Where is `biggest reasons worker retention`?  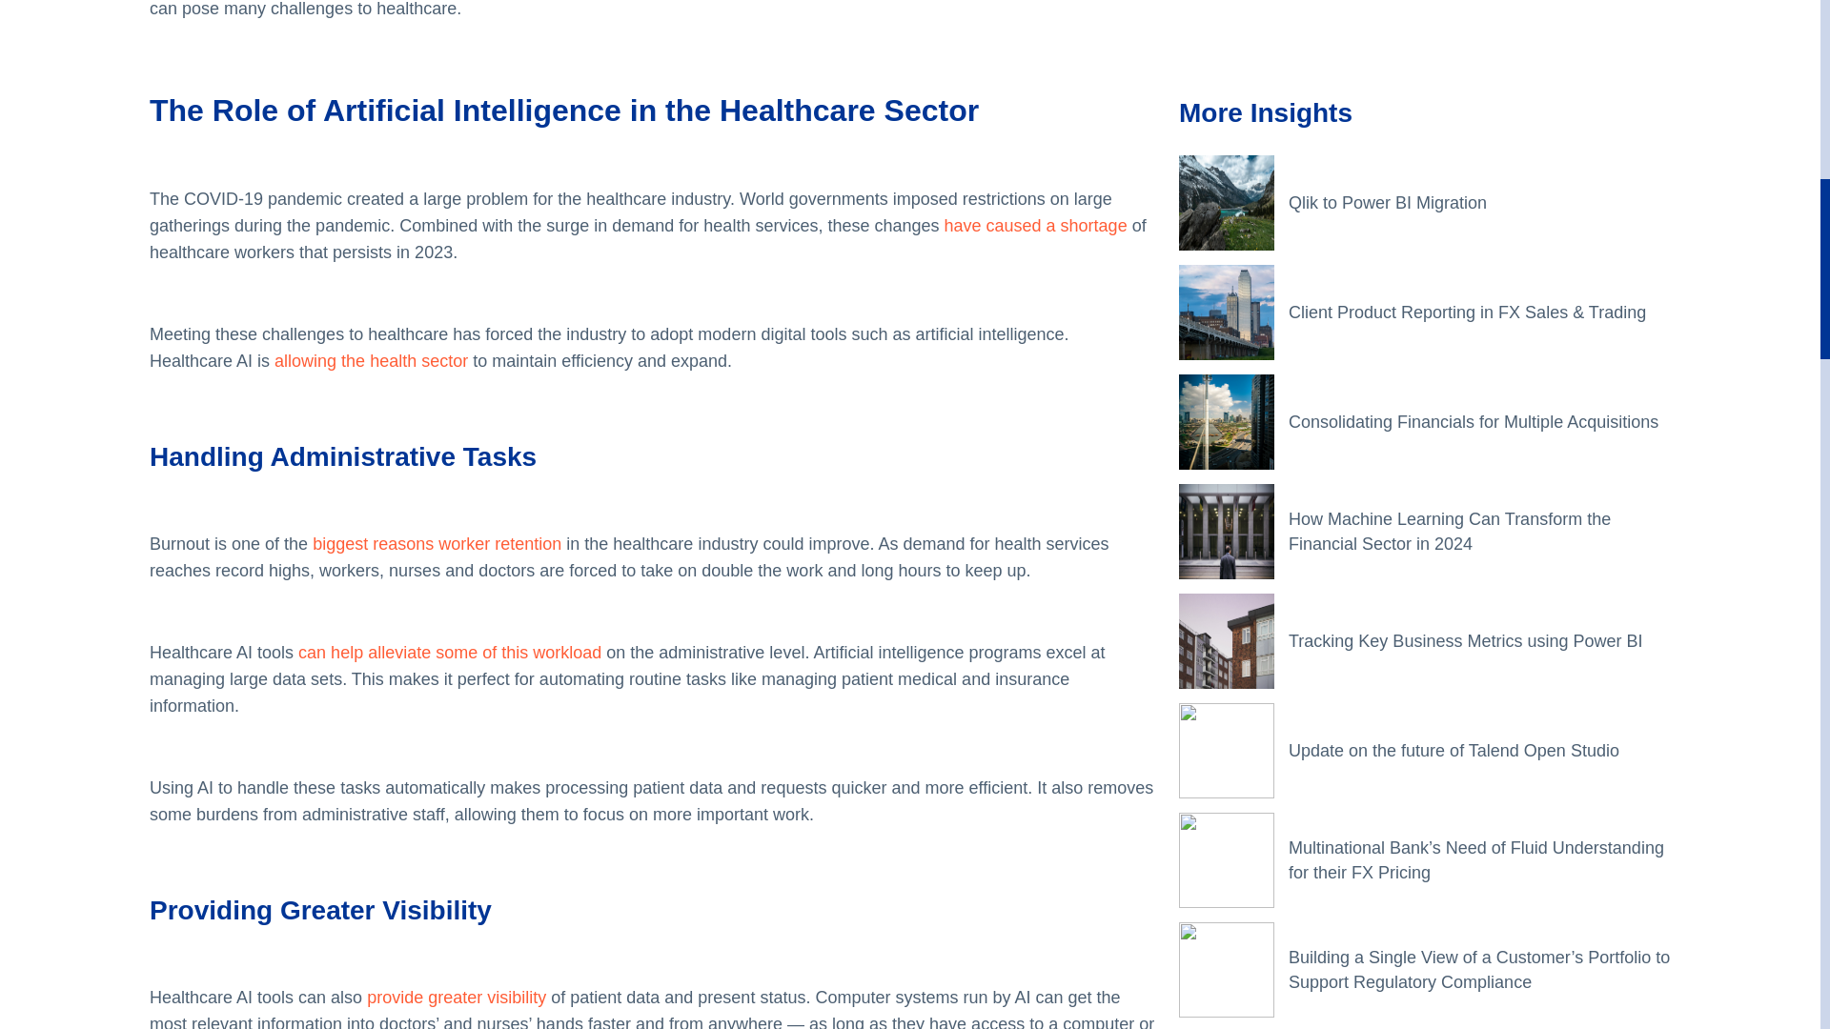
biggest reasons worker retention is located at coordinates (435, 543).